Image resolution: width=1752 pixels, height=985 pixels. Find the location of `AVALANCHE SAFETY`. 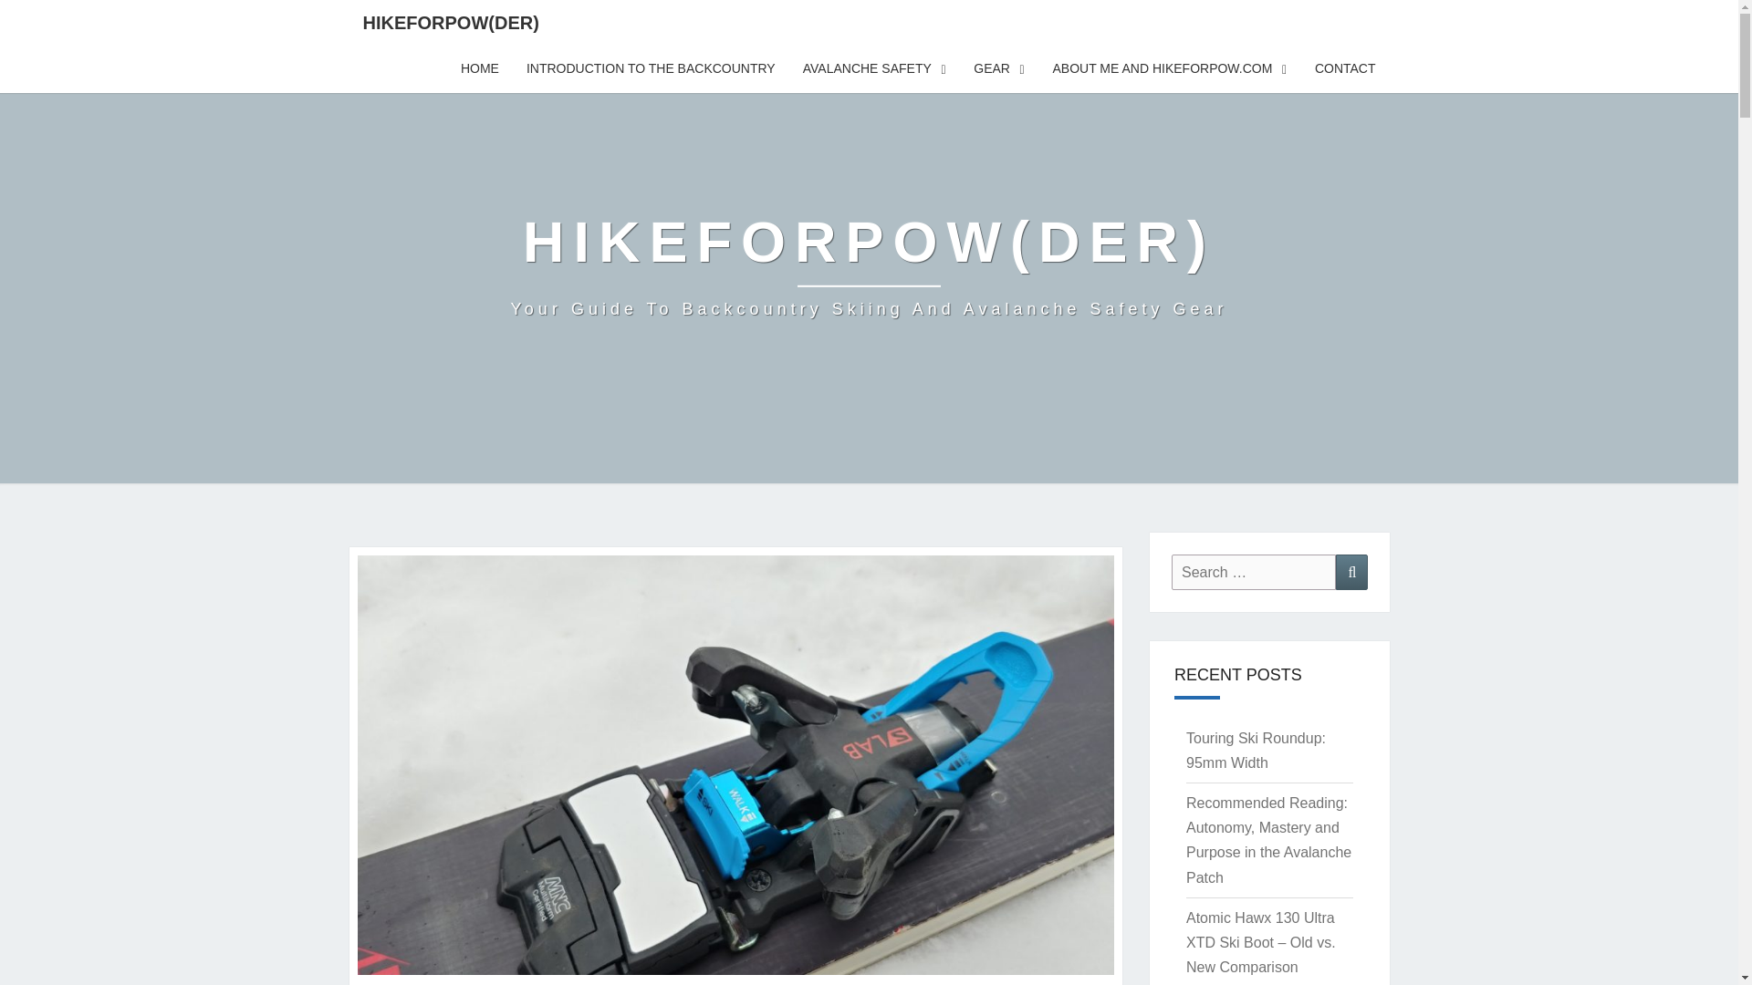

AVALANCHE SAFETY is located at coordinates (874, 68).